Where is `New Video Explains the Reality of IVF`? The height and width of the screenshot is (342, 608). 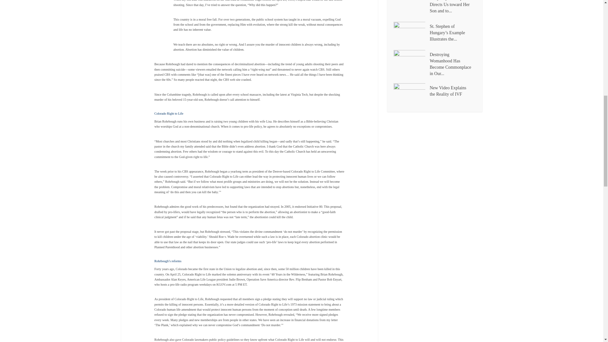 New Video Explains the Reality of IVF is located at coordinates (453, 90).